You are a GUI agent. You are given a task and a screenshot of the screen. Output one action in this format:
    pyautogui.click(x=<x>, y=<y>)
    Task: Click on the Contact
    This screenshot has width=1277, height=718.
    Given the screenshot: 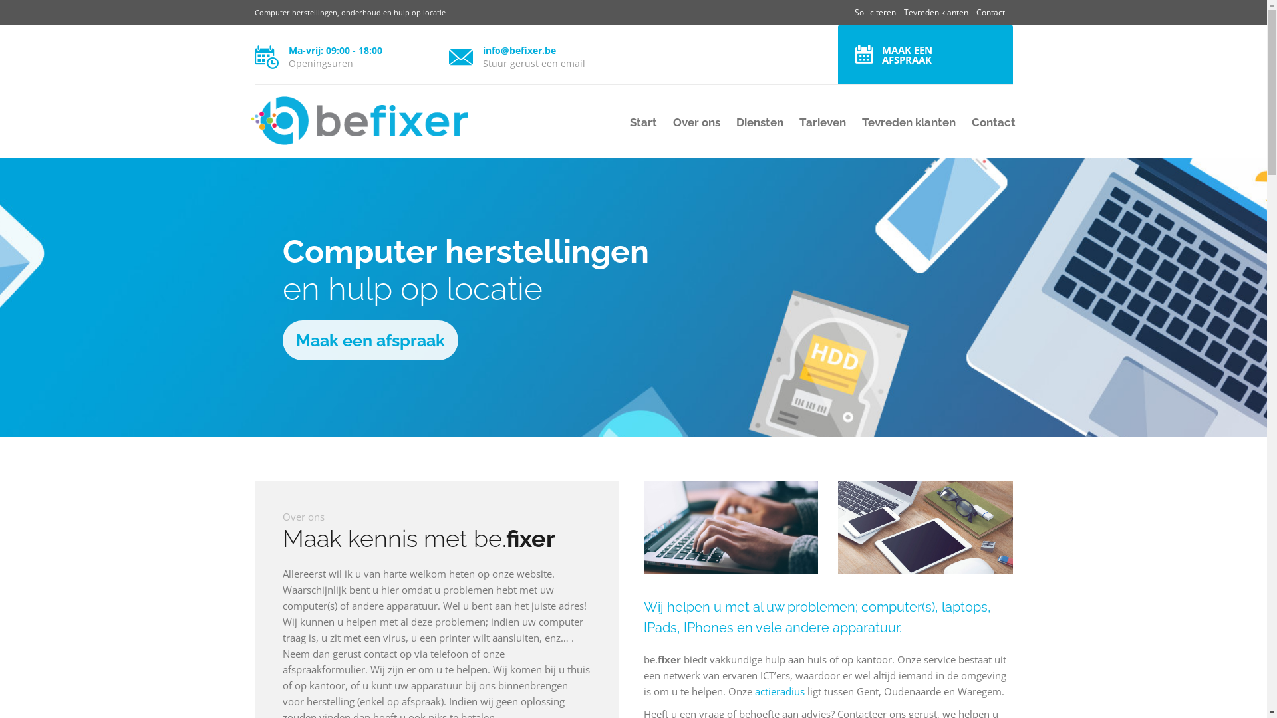 What is the action you would take?
    pyautogui.click(x=991, y=12)
    